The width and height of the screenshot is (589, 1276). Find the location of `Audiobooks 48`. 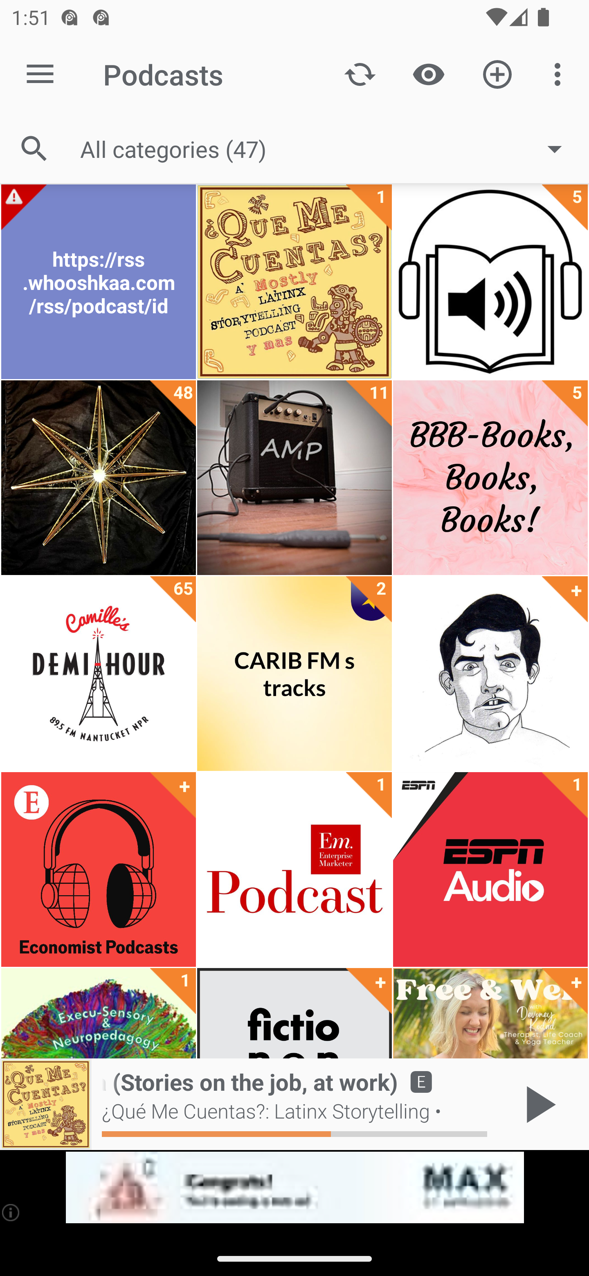

Audiobooks 48 is located at coordinates (98, 478).